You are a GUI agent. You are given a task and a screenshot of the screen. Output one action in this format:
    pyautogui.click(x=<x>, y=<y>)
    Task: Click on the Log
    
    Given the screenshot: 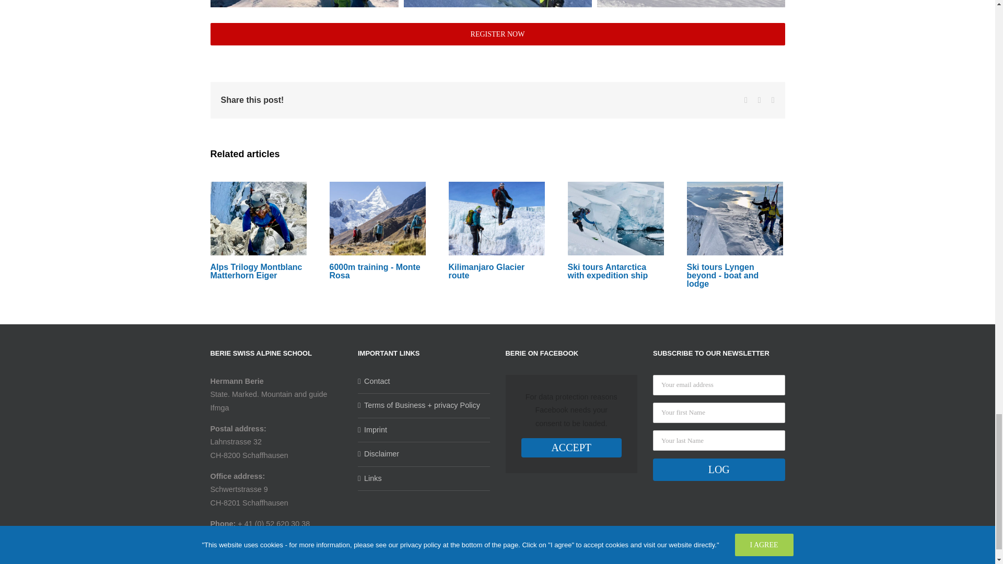 What is the action you would take?
    pyautogui.click(x=719, y=470)
    